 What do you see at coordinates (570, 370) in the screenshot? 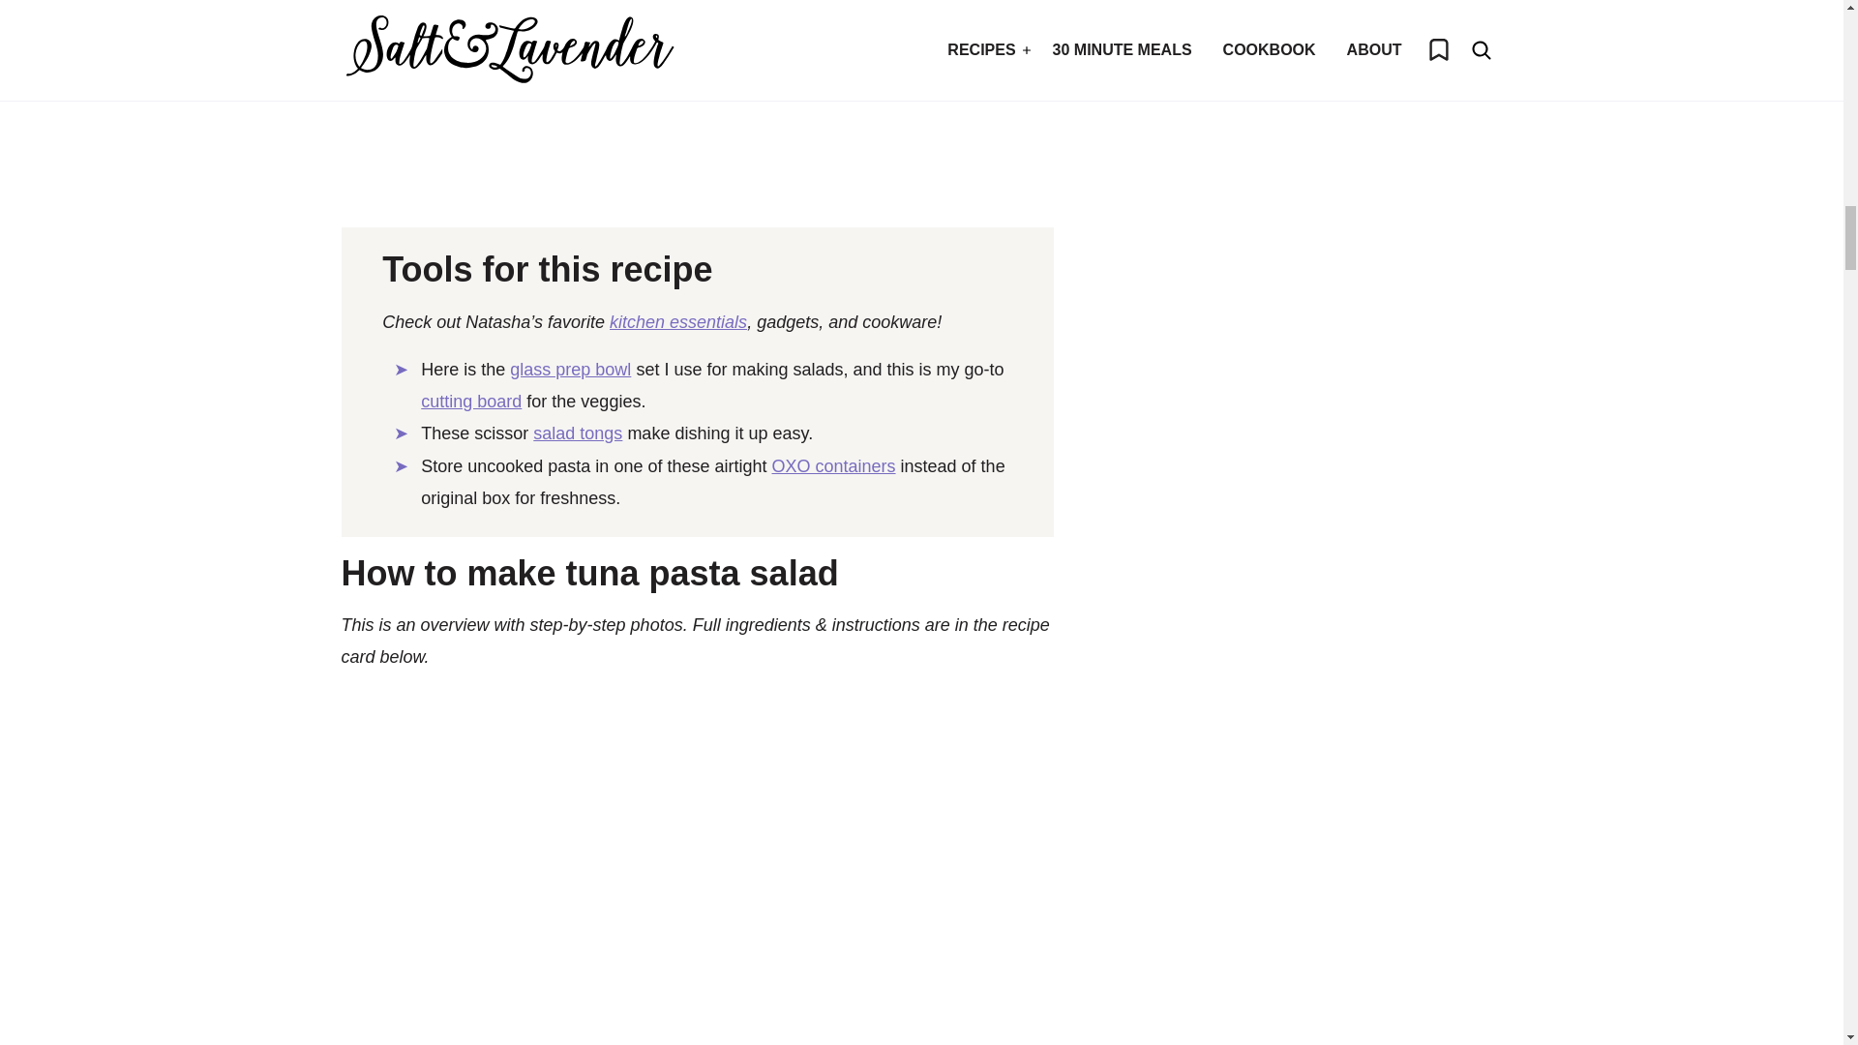
I see `glass prep bowl` at bounding box center [570, 370].